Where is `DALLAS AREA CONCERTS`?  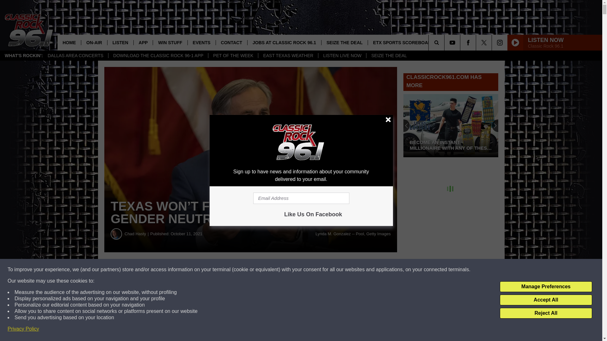
DALLAS AREA CONCERTS is located at coordinates (75, 56).